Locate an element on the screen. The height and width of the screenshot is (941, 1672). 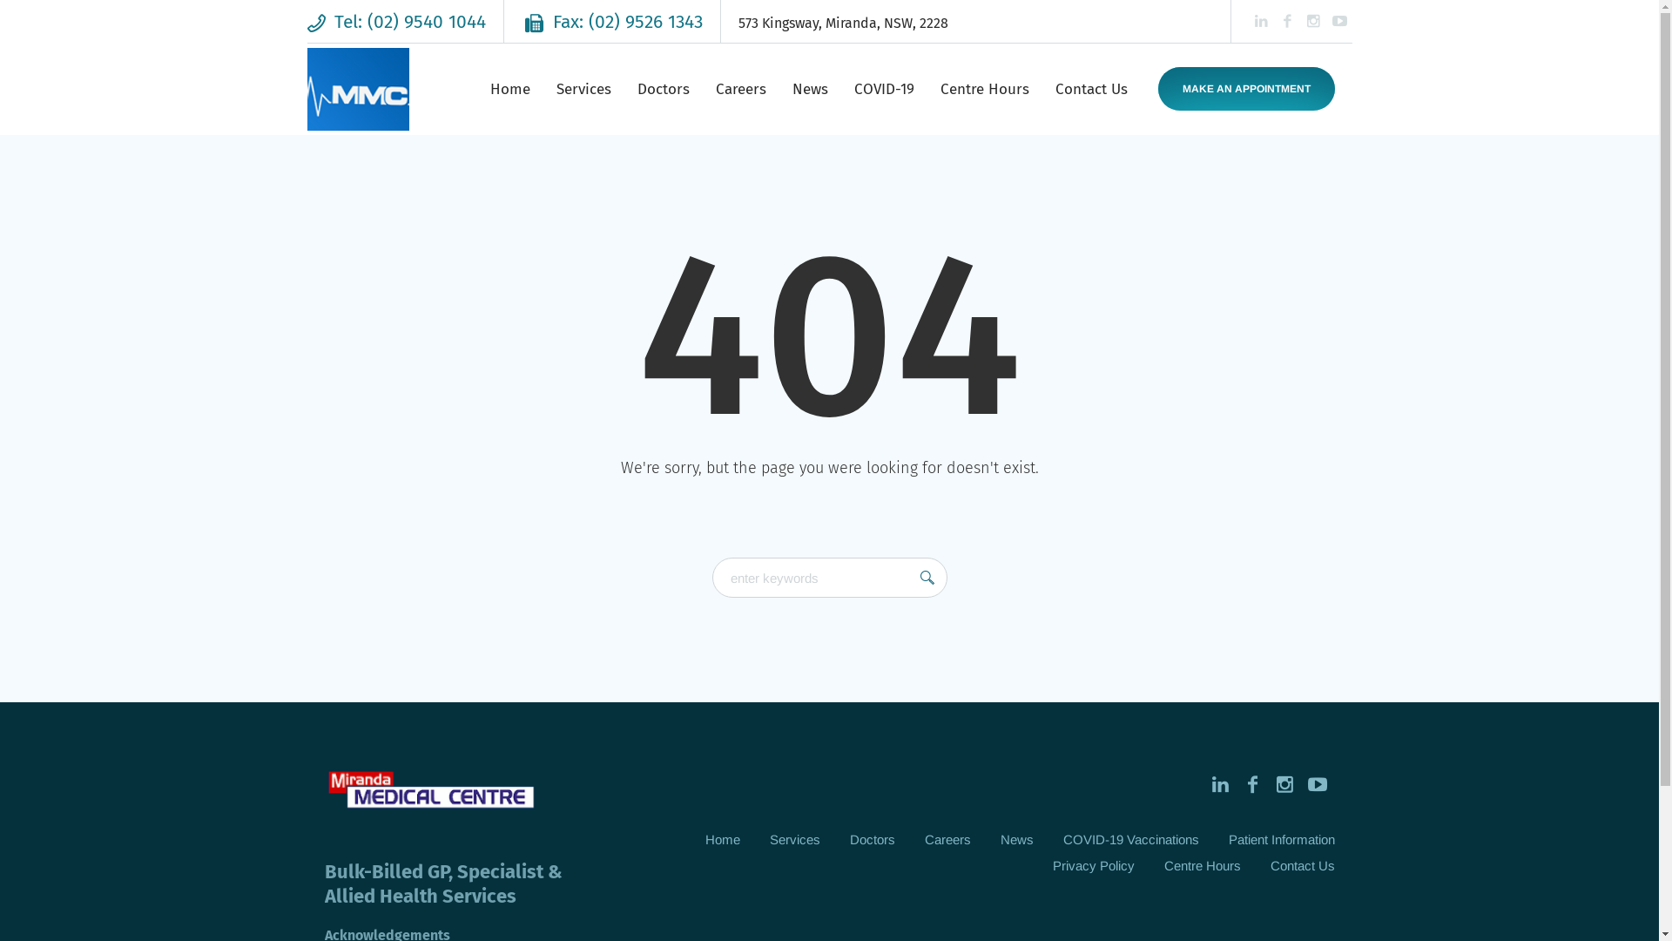
Privacy Policy is located at coordinates (1093, 866).